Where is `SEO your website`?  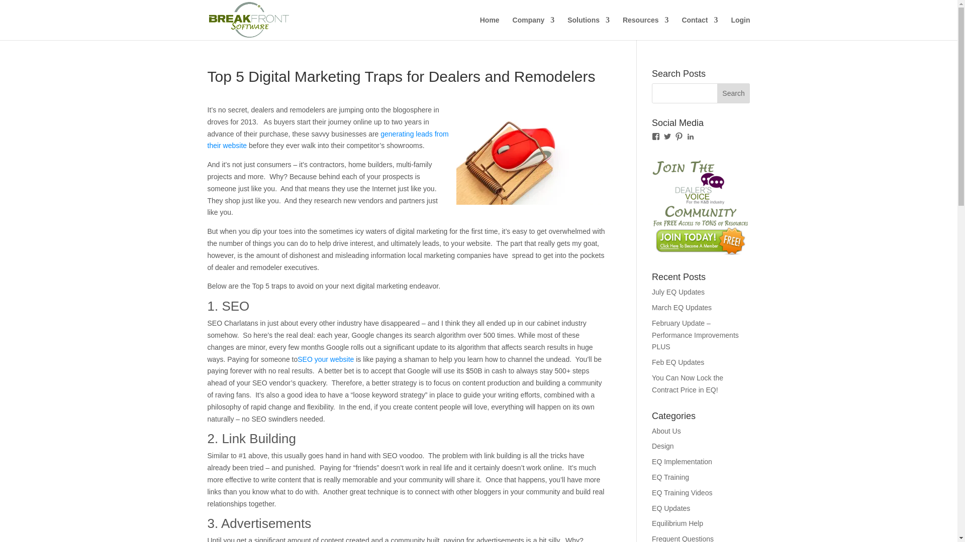
SEO your website is located at coordinates (326, 359).